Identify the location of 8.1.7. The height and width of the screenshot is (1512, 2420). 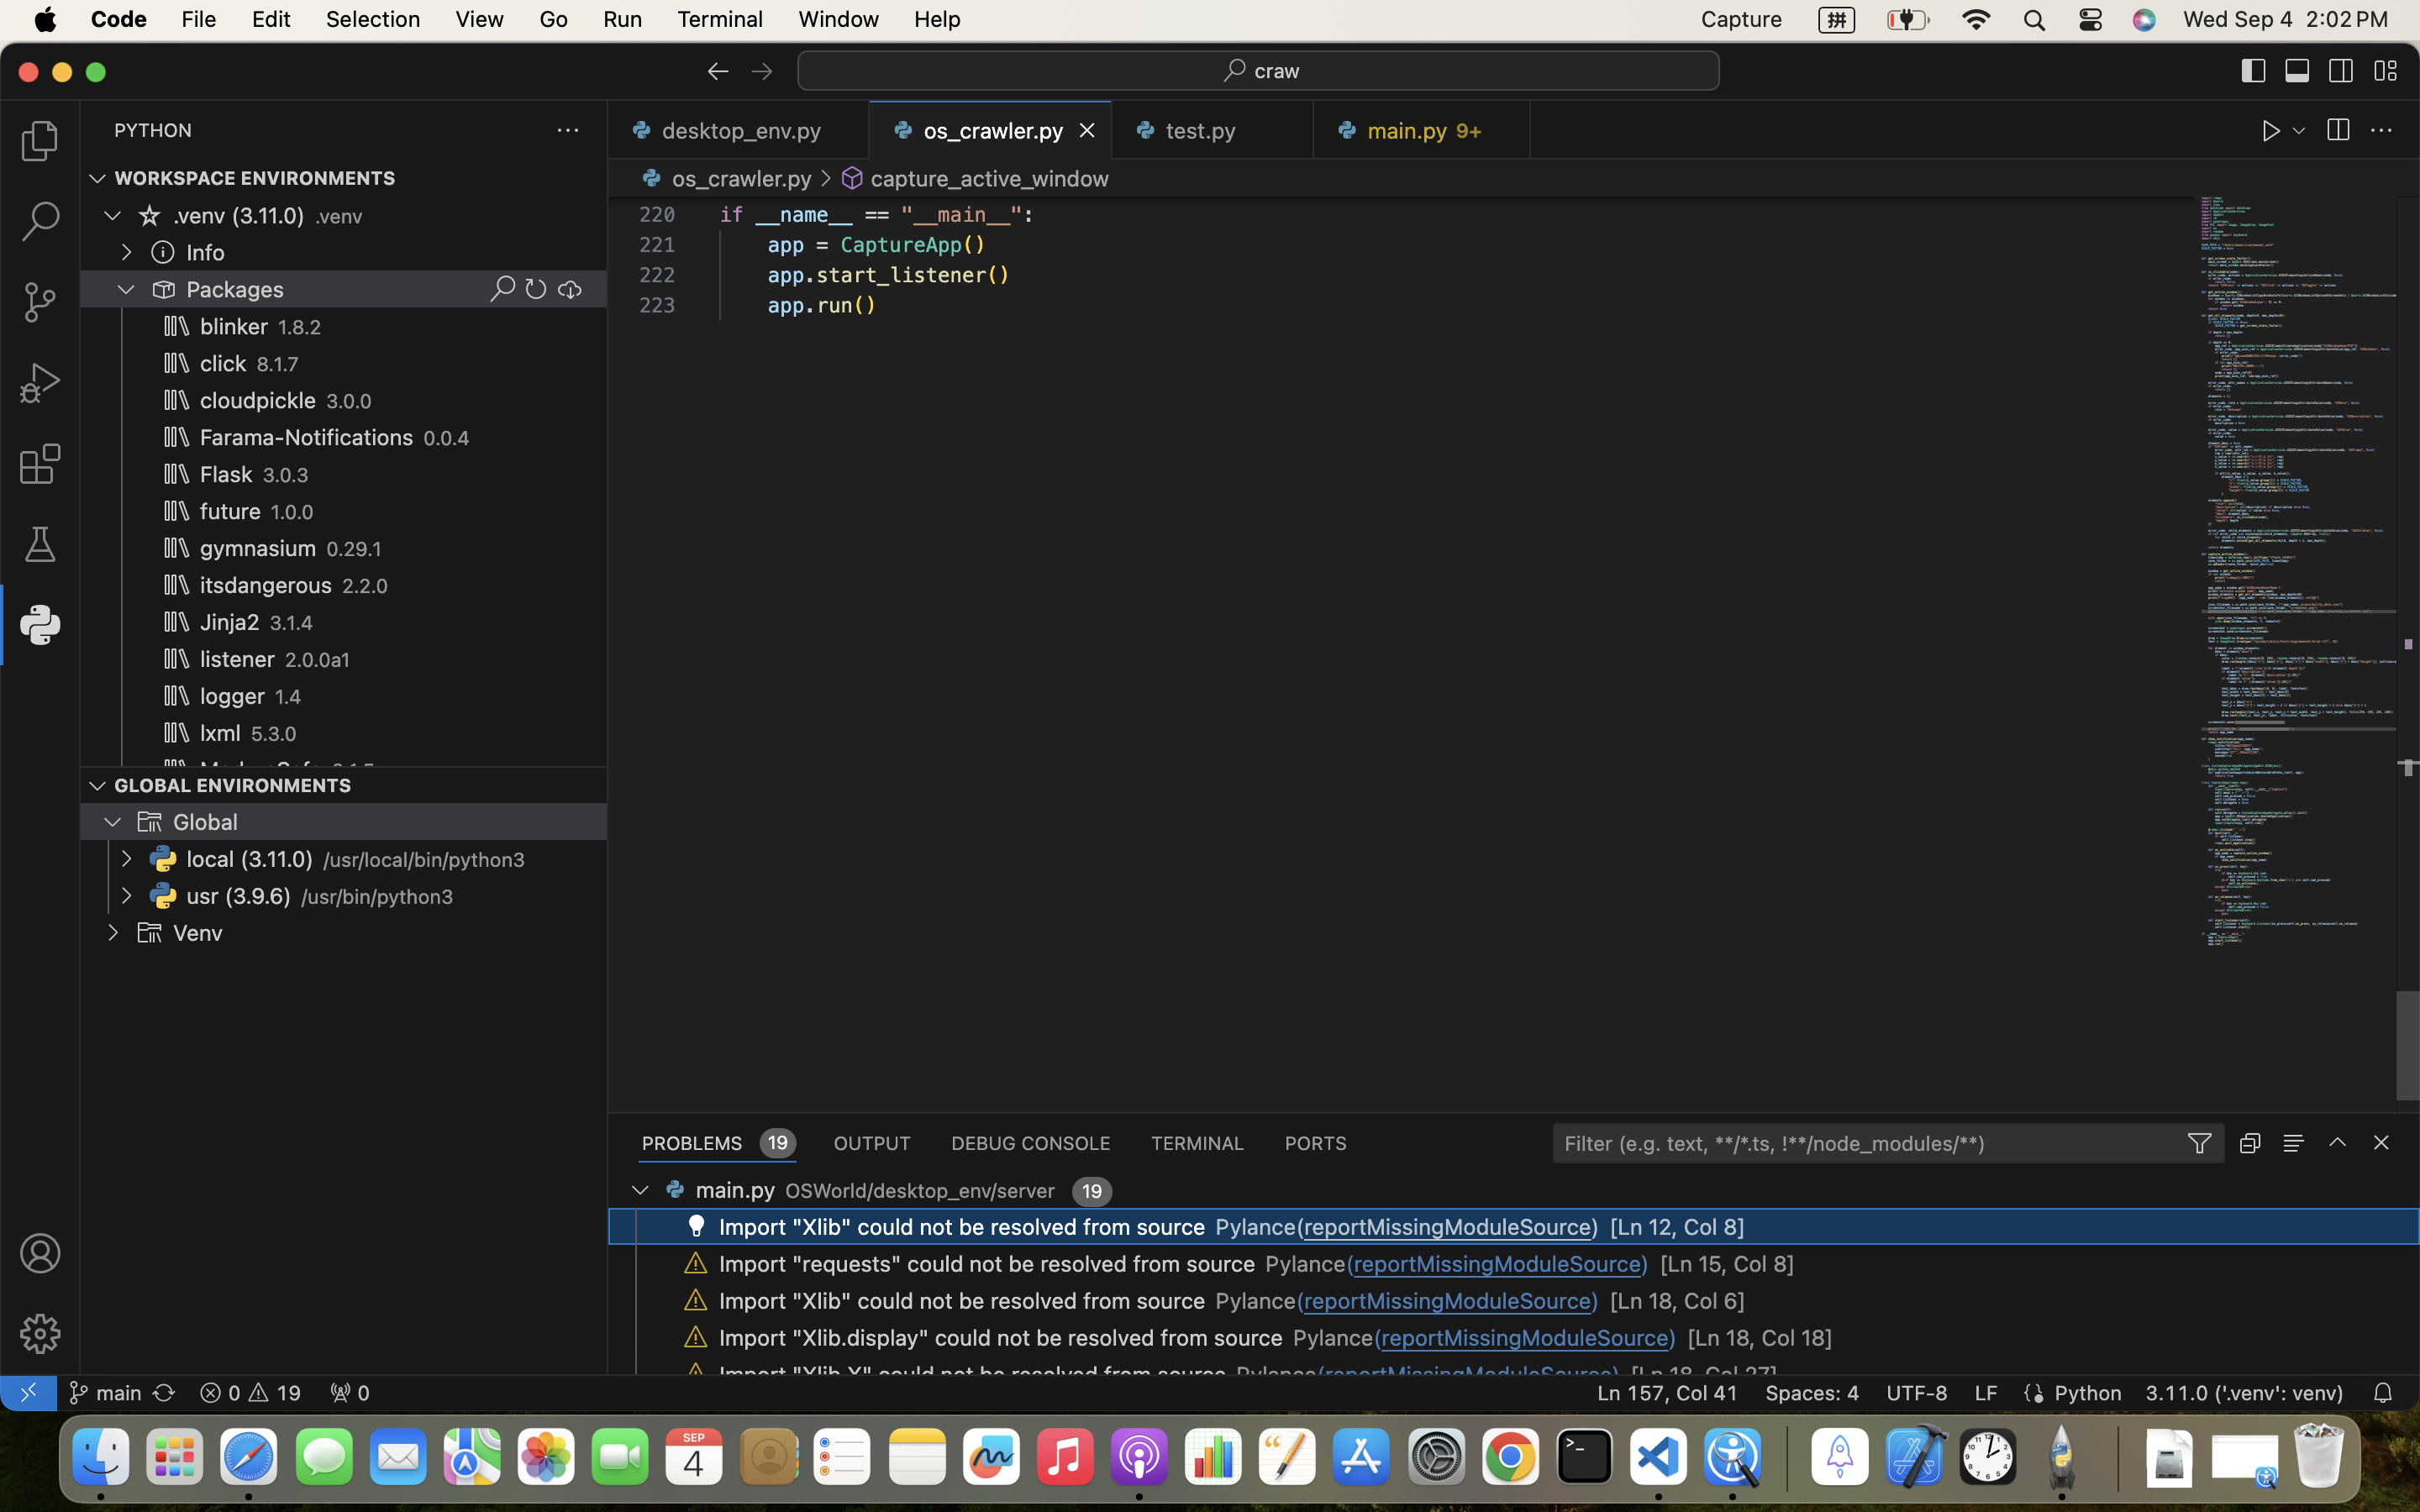
(278, 365).